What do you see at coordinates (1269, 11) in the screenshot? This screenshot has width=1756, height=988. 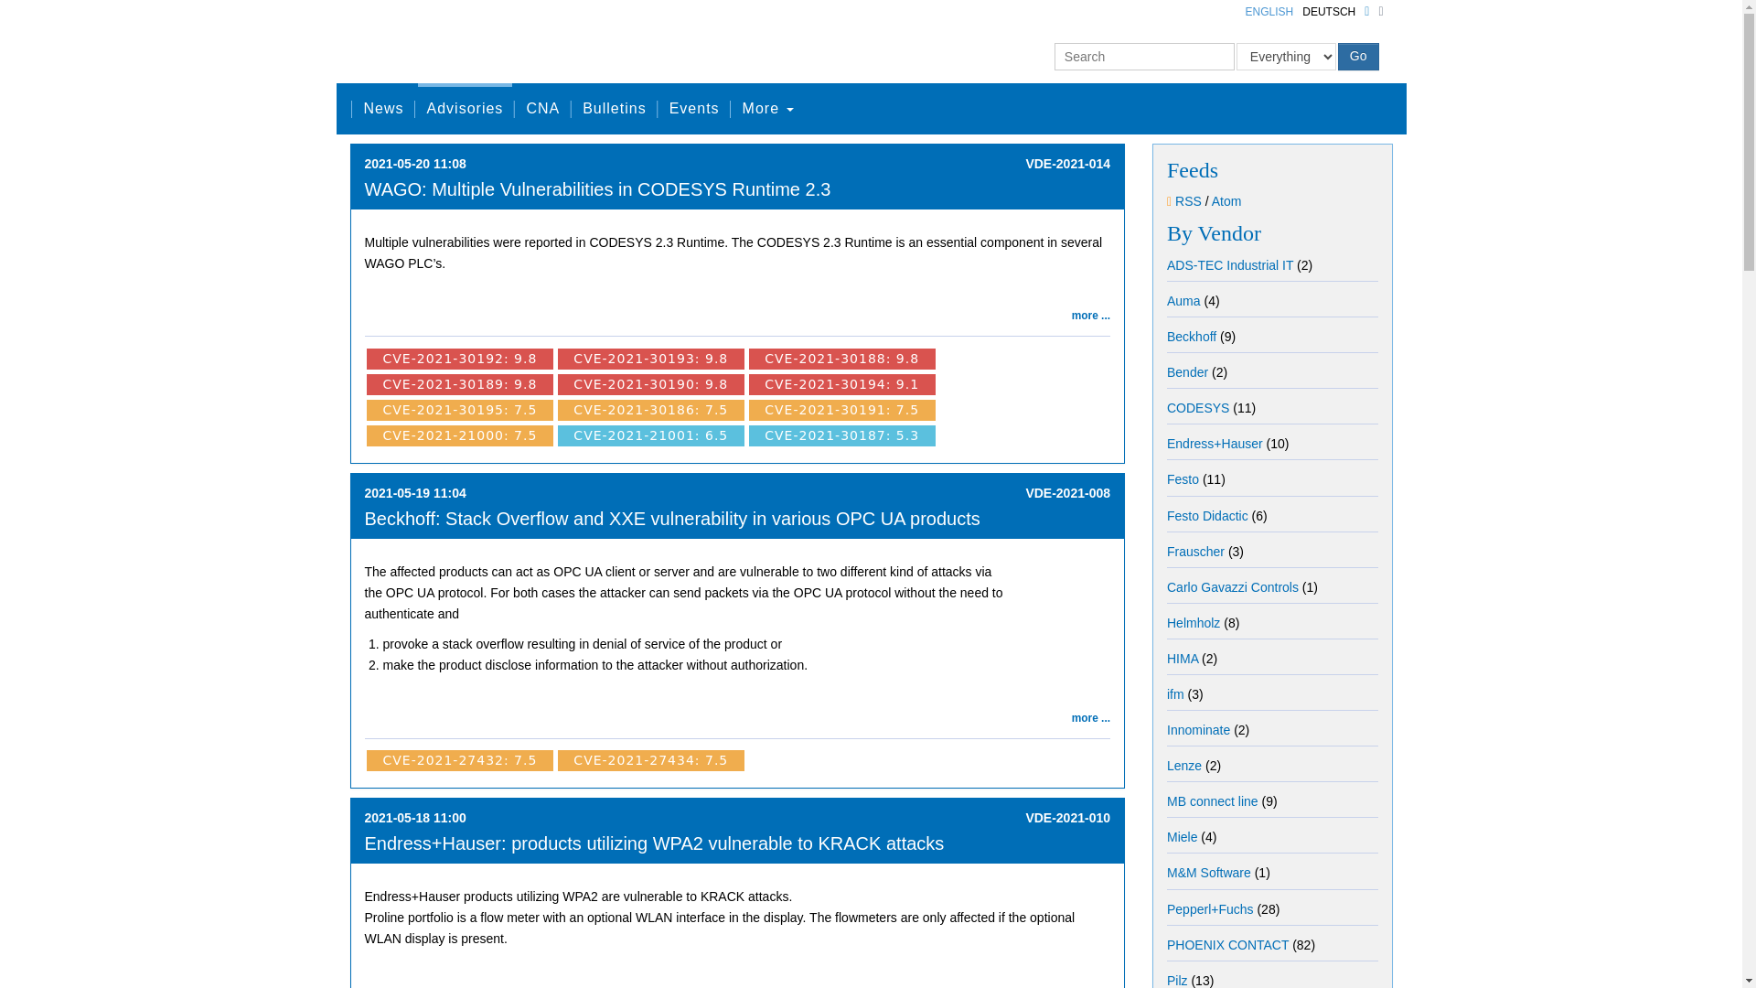 I see `ENGLISH` at bounding box center [1269, 11].